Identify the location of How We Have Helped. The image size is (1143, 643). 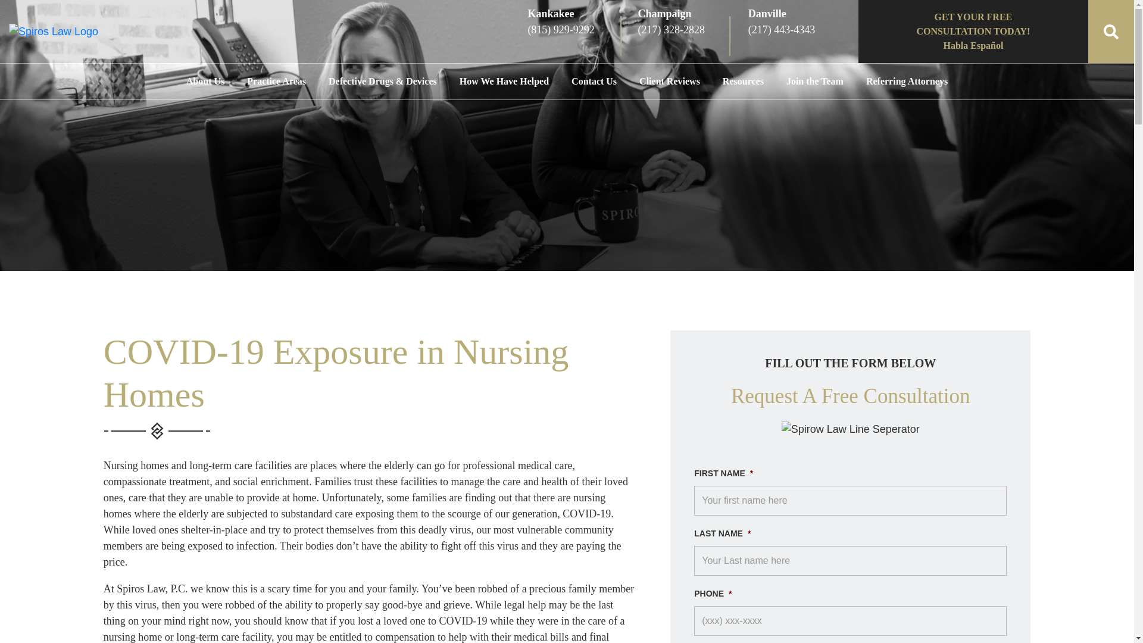
(504, 81).